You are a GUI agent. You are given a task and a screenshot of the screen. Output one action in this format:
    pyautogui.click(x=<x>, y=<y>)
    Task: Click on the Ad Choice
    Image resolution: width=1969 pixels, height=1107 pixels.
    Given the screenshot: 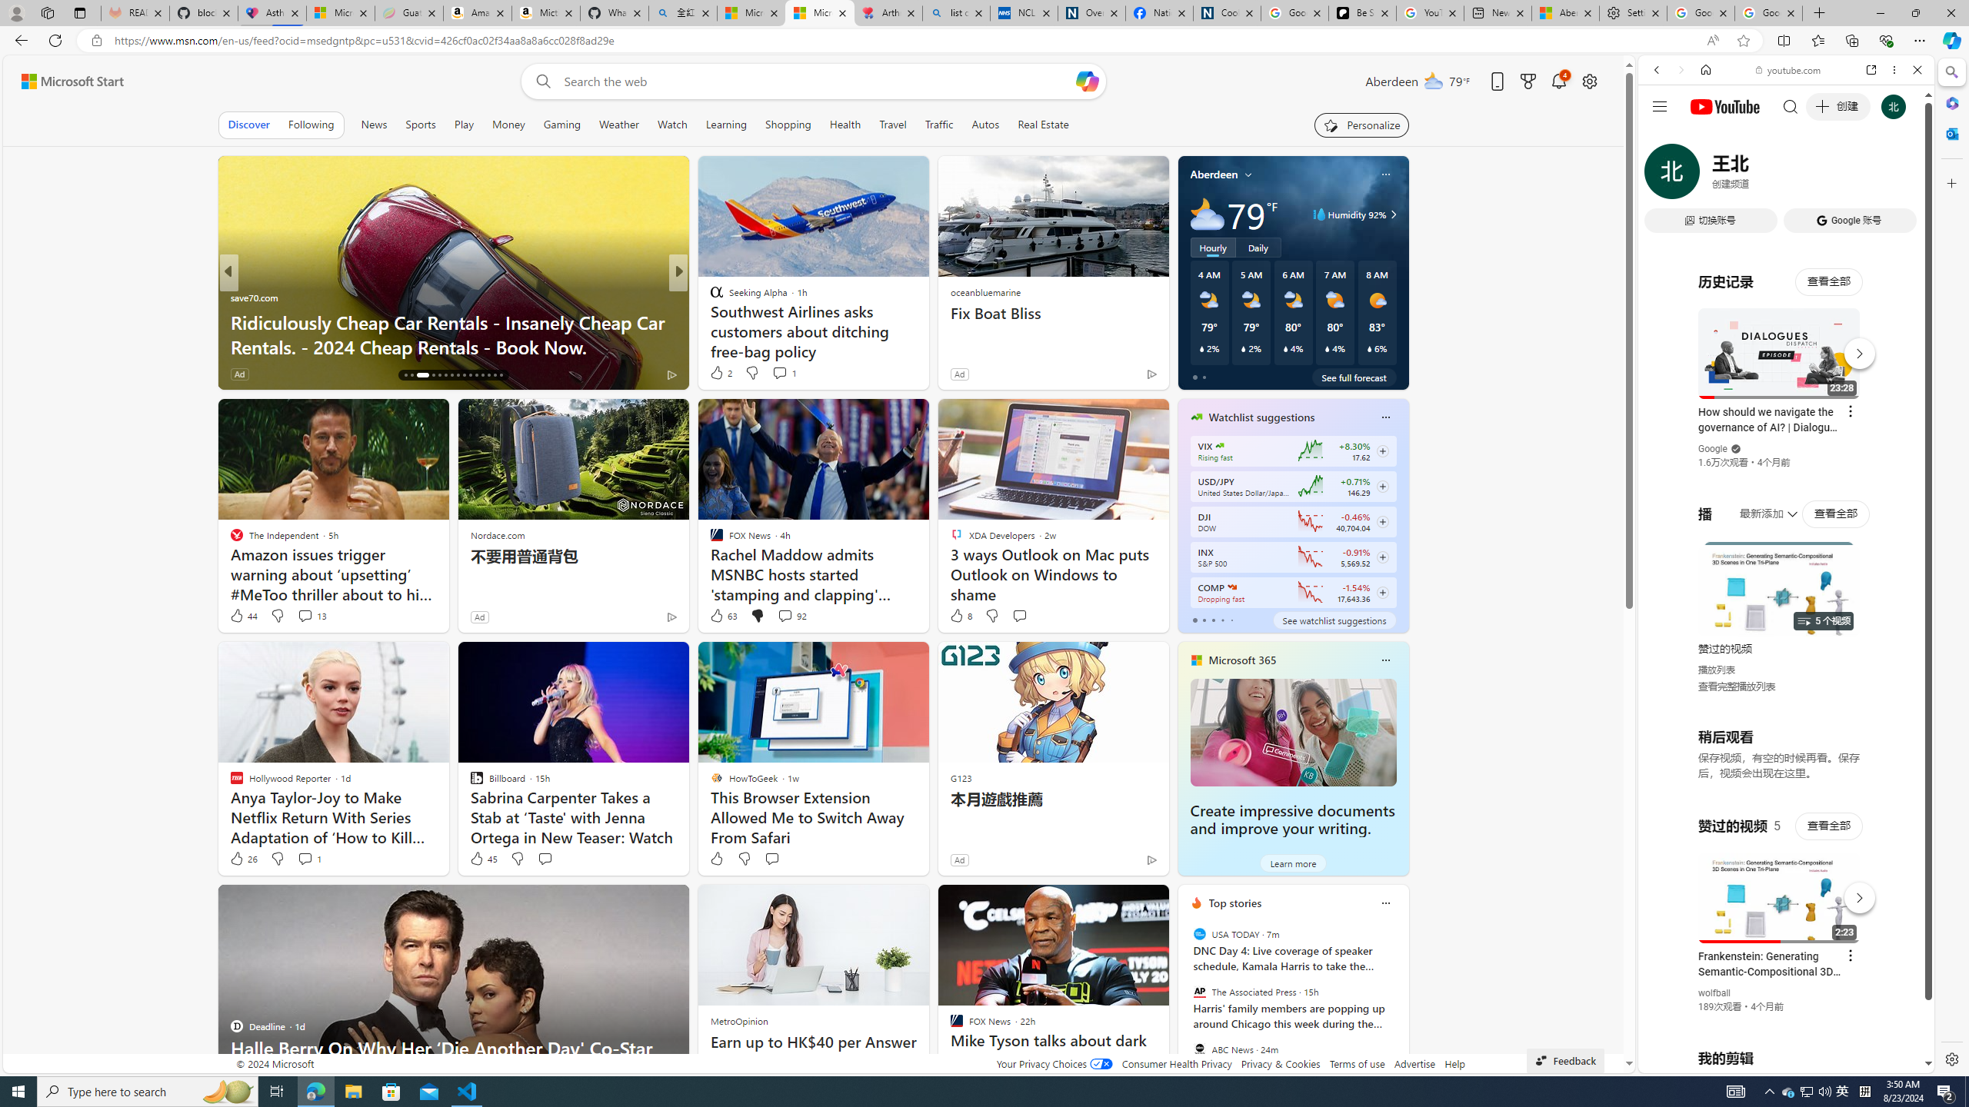 What is the action you would take?
    pyautogui.click(x=1151, y=859)
    